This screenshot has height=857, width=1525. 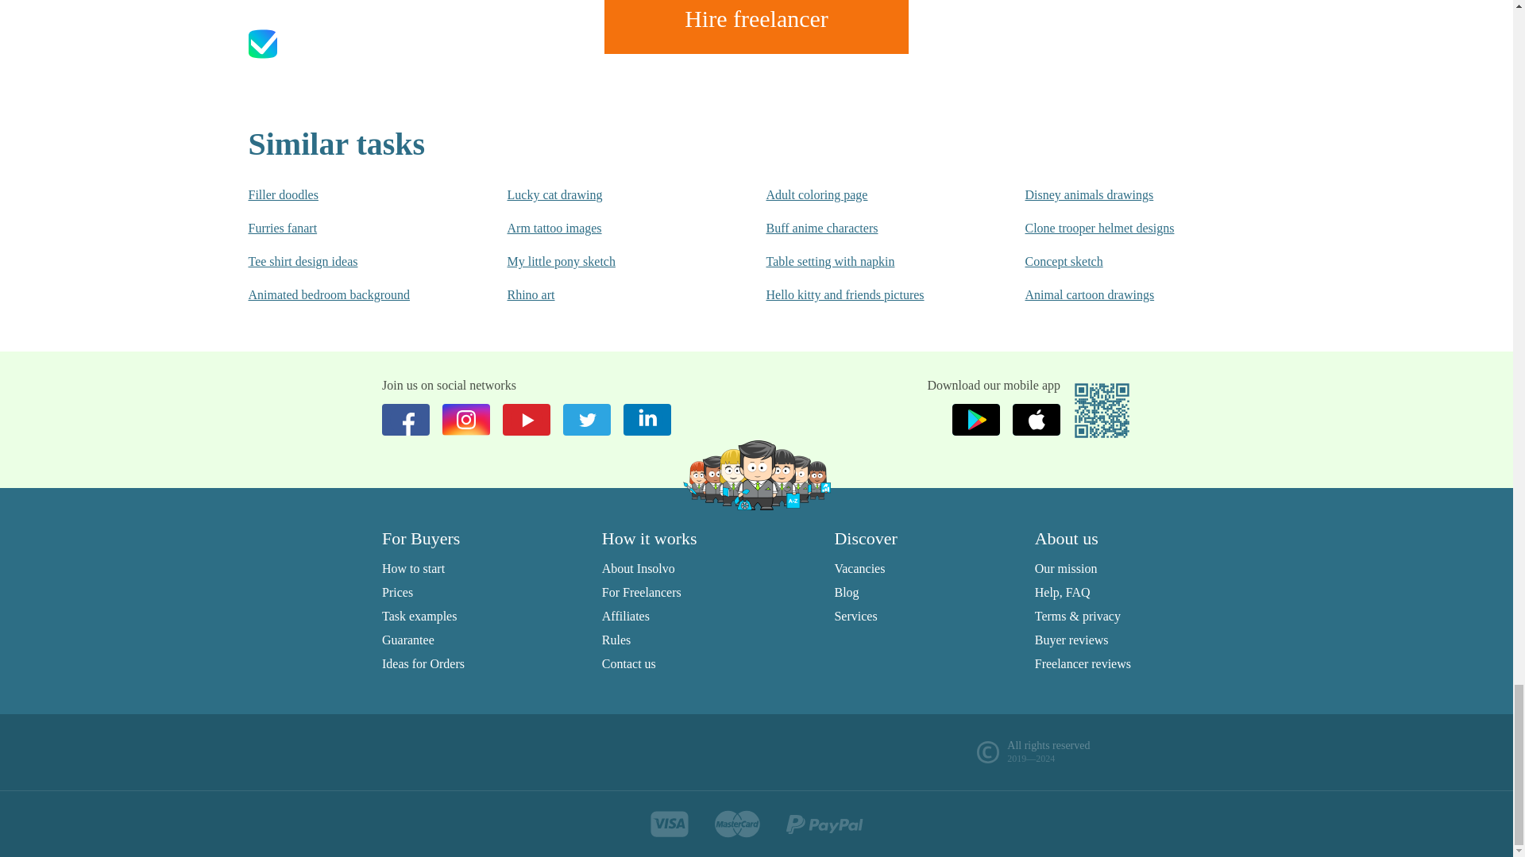 What do you see at coordinates (863, 262) in the screenshot?
I see `Table setting with napkin` at bounding box center [863, 262].